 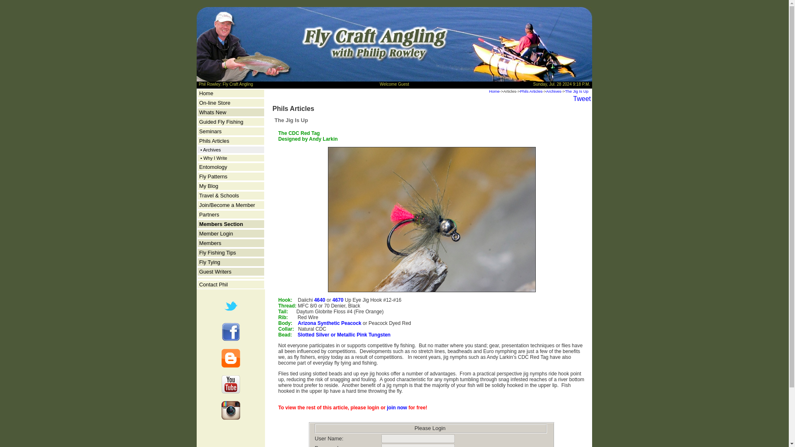 What do you see at coordinates (576, 91) in the screenshot?
I see `The Jig Is Up` at bounding box center [576, 91].